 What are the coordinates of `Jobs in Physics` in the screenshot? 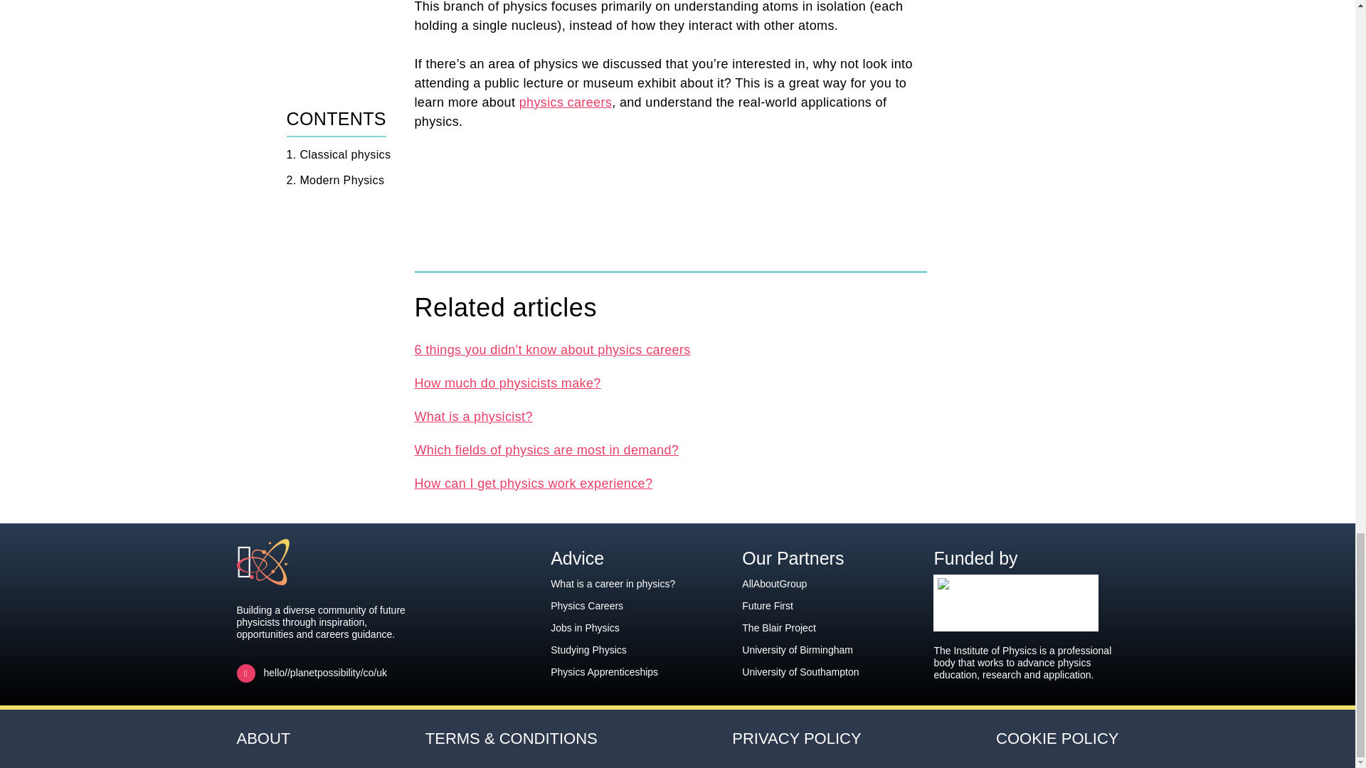 It's located at (584, 627).